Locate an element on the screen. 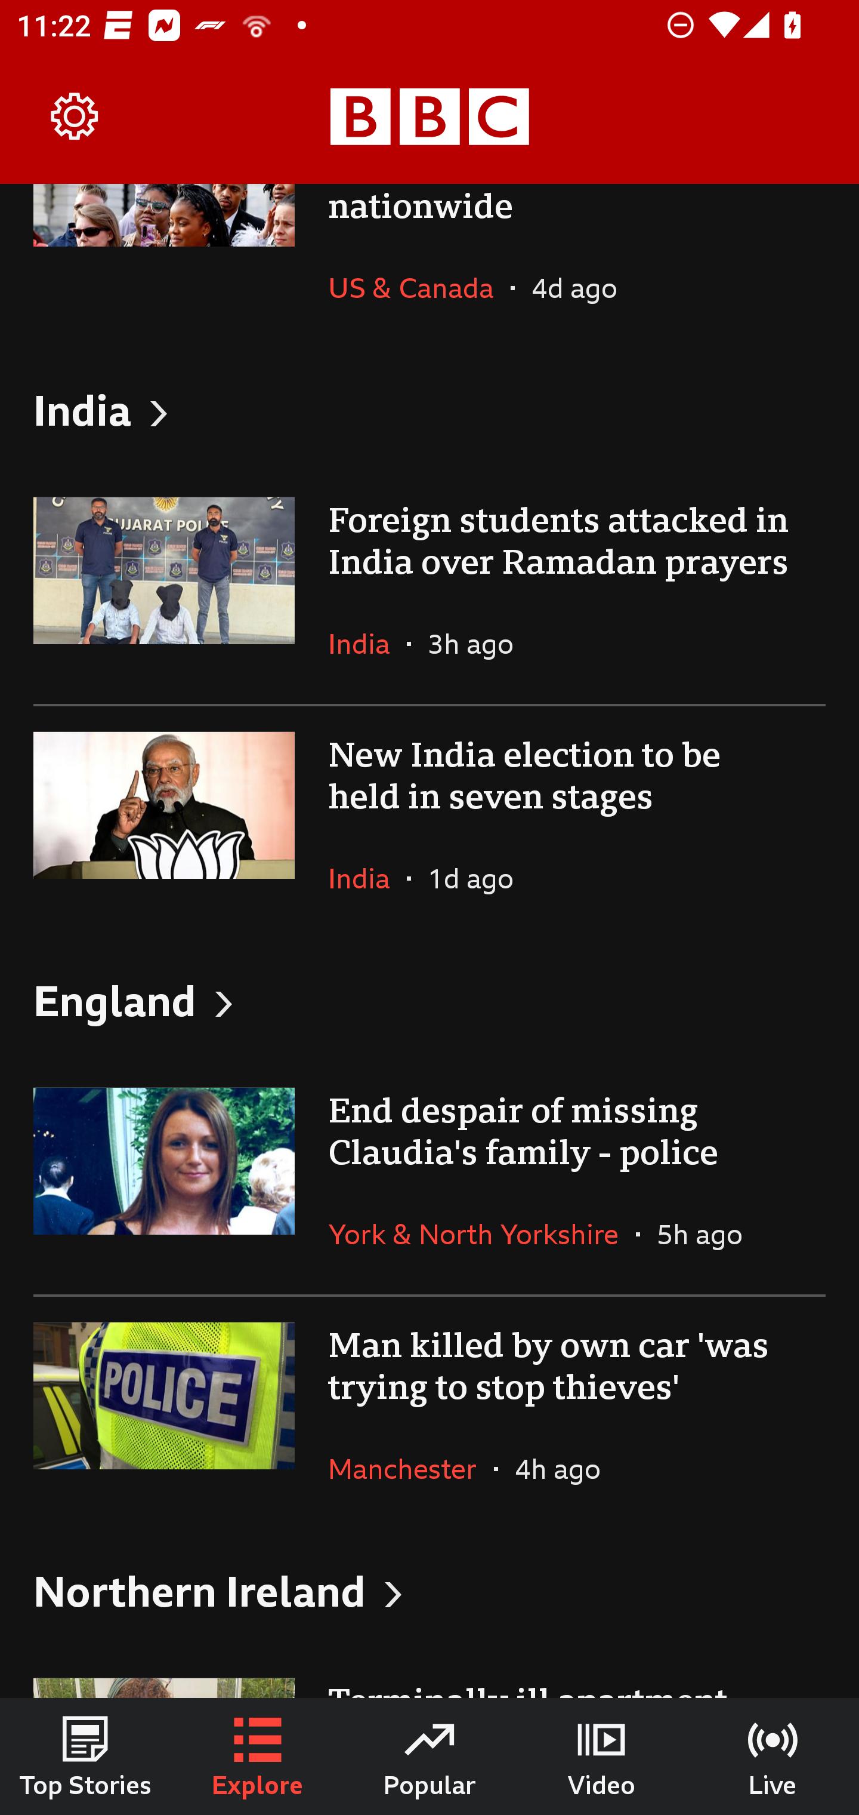 This screenshot has height=1815, width=859. Manchester In the section Manchester is located at coordinates (410, 1468).